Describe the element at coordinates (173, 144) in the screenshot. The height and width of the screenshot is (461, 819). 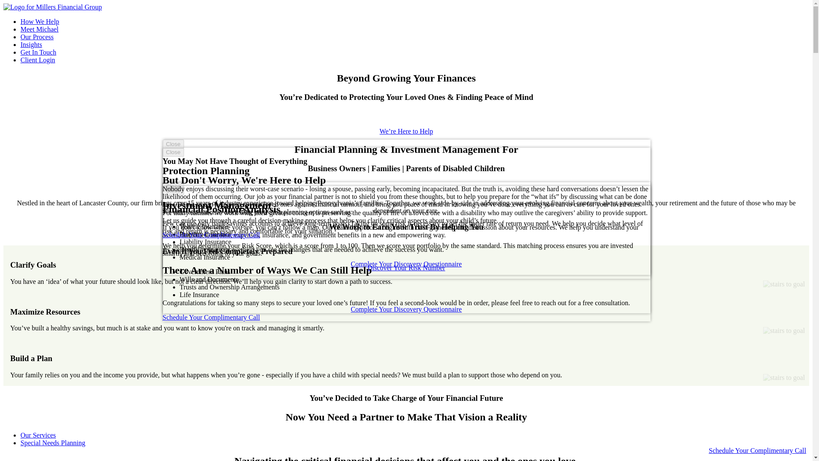
I see `Close` at that location.